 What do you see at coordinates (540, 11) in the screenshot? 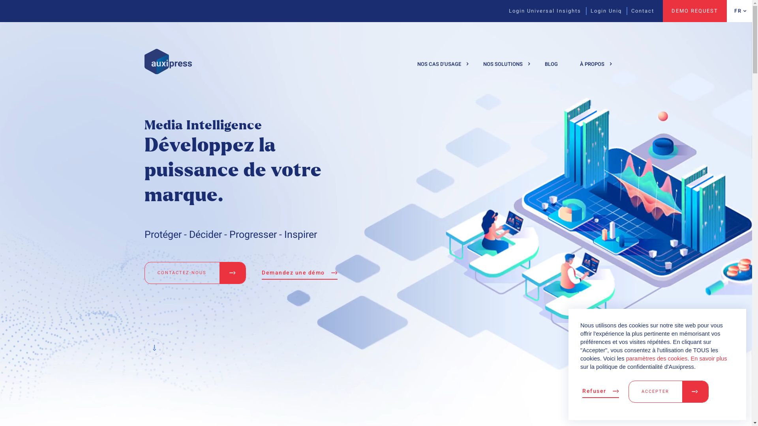
I see `Login Universal Insights` at bounding box center [540, 11].